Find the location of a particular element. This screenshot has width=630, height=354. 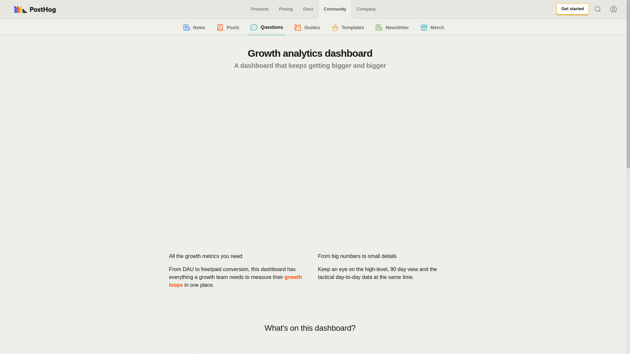

Merch is located at coordinates (432, 27).